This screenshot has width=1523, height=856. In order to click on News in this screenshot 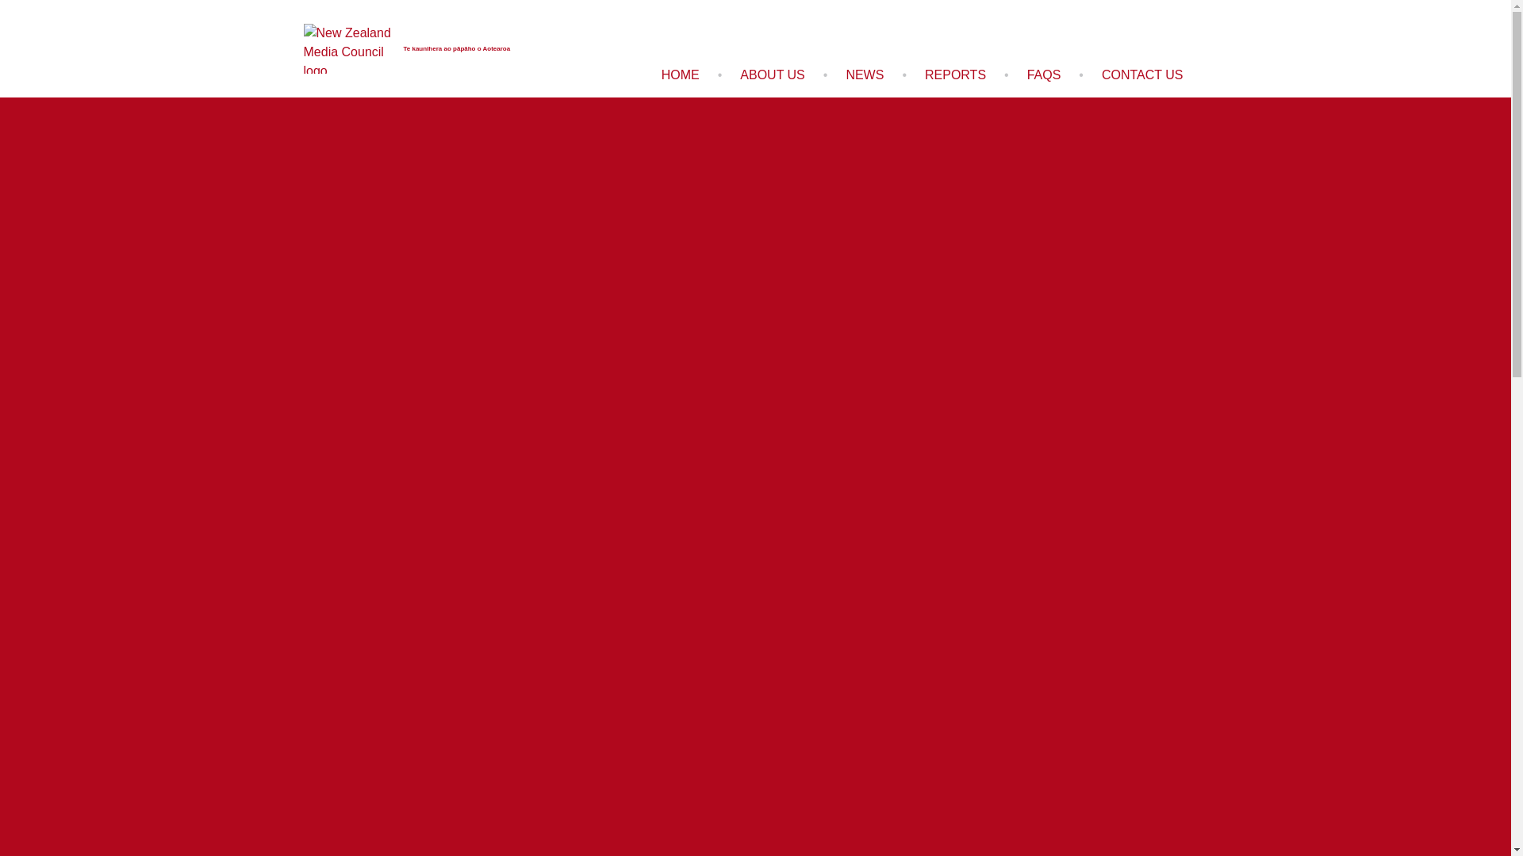, I will do `click(864, 75)`.